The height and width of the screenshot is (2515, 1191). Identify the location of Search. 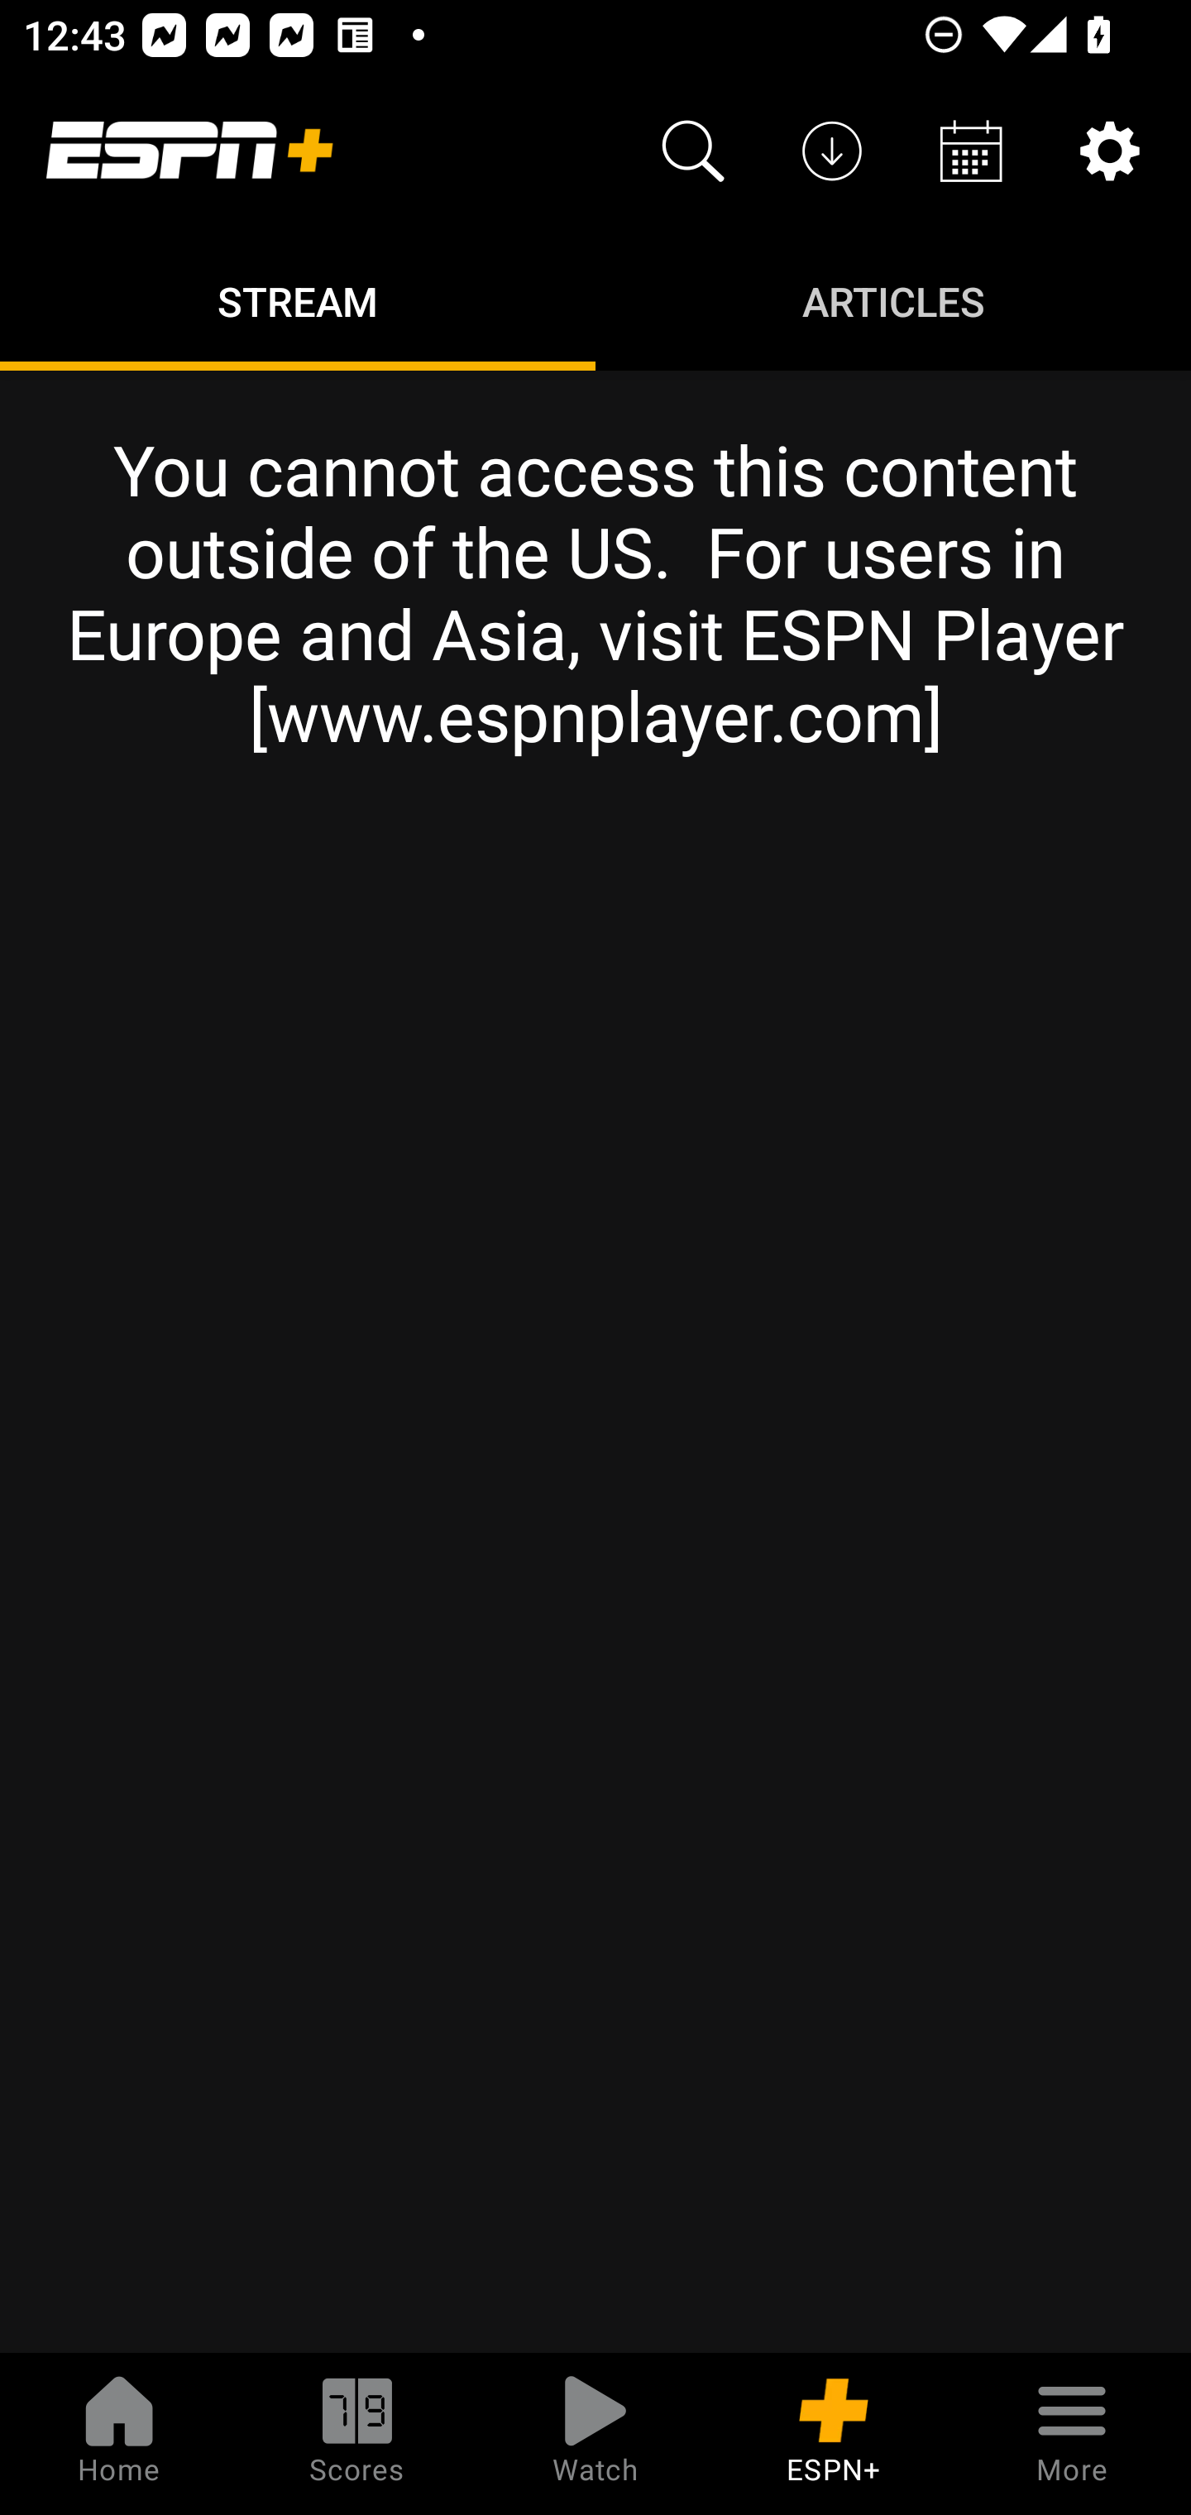
(693, 151).